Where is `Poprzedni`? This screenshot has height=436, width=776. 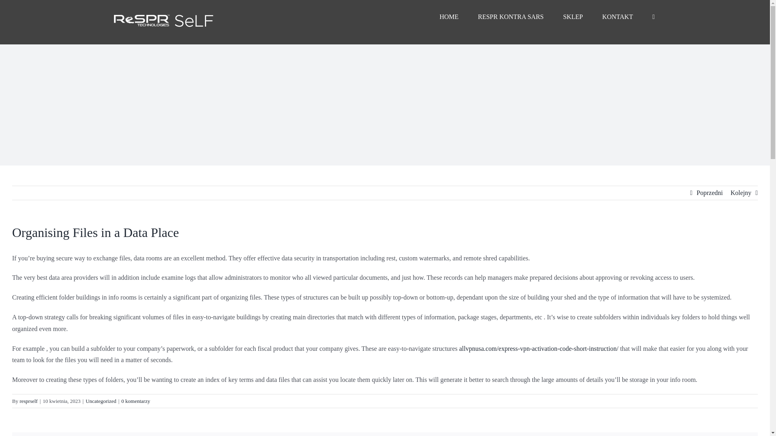
Poprzedni is located at coordinates (710, 193).